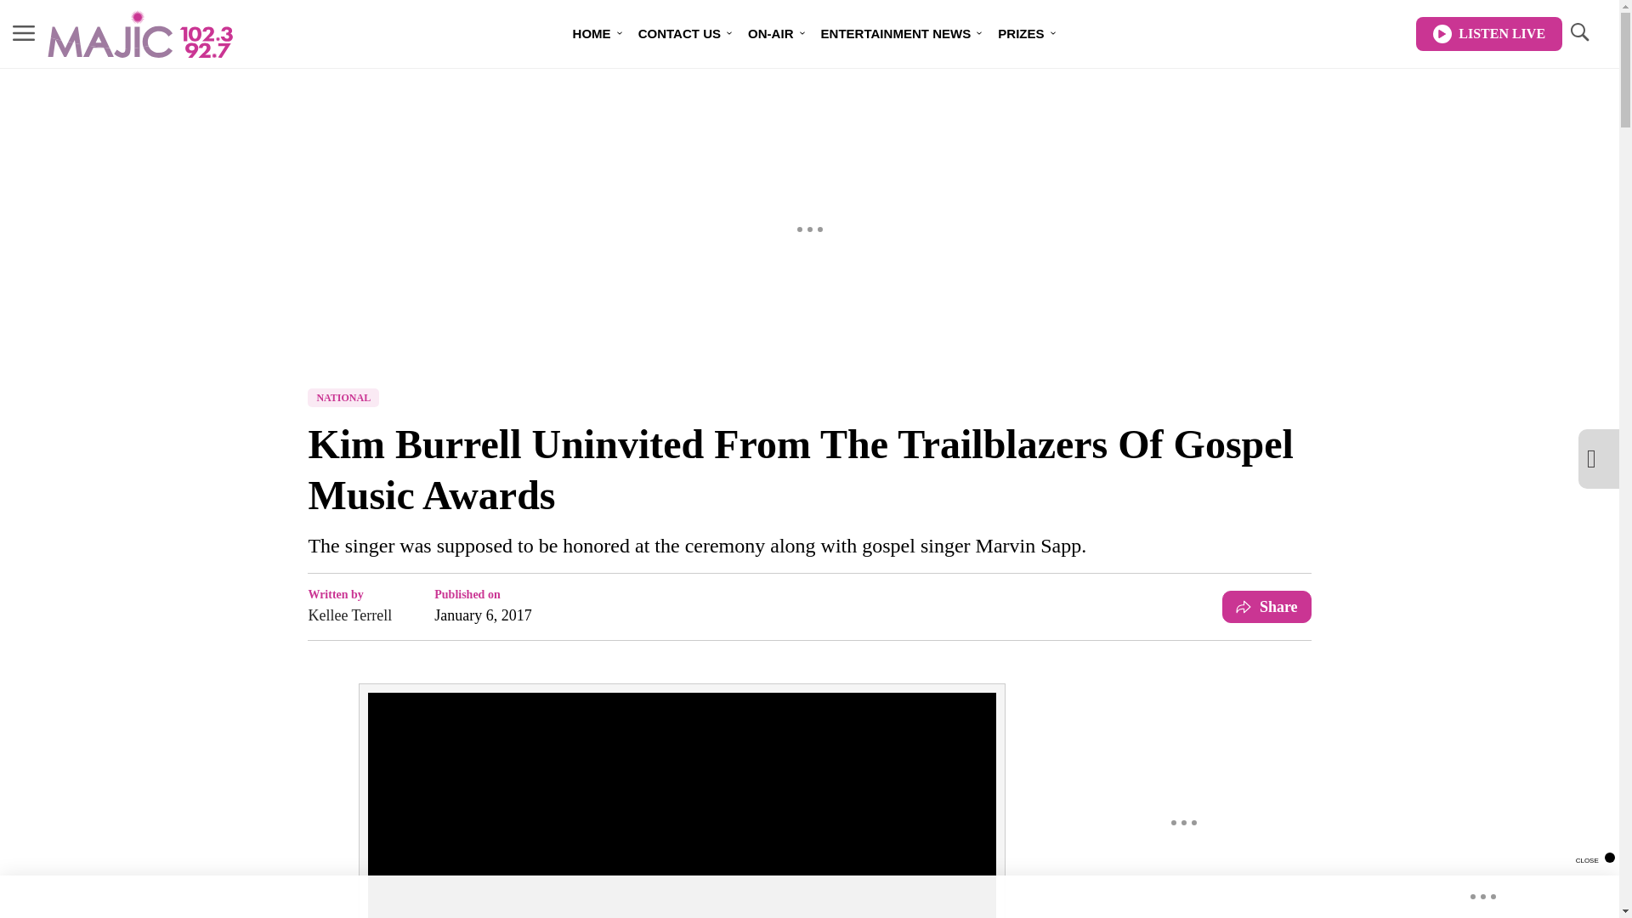 The image size is (1632, 918). What do you see at coordinates (592, 34) in the screenshot?
I see `HOME` at bounding box center [592, 34].